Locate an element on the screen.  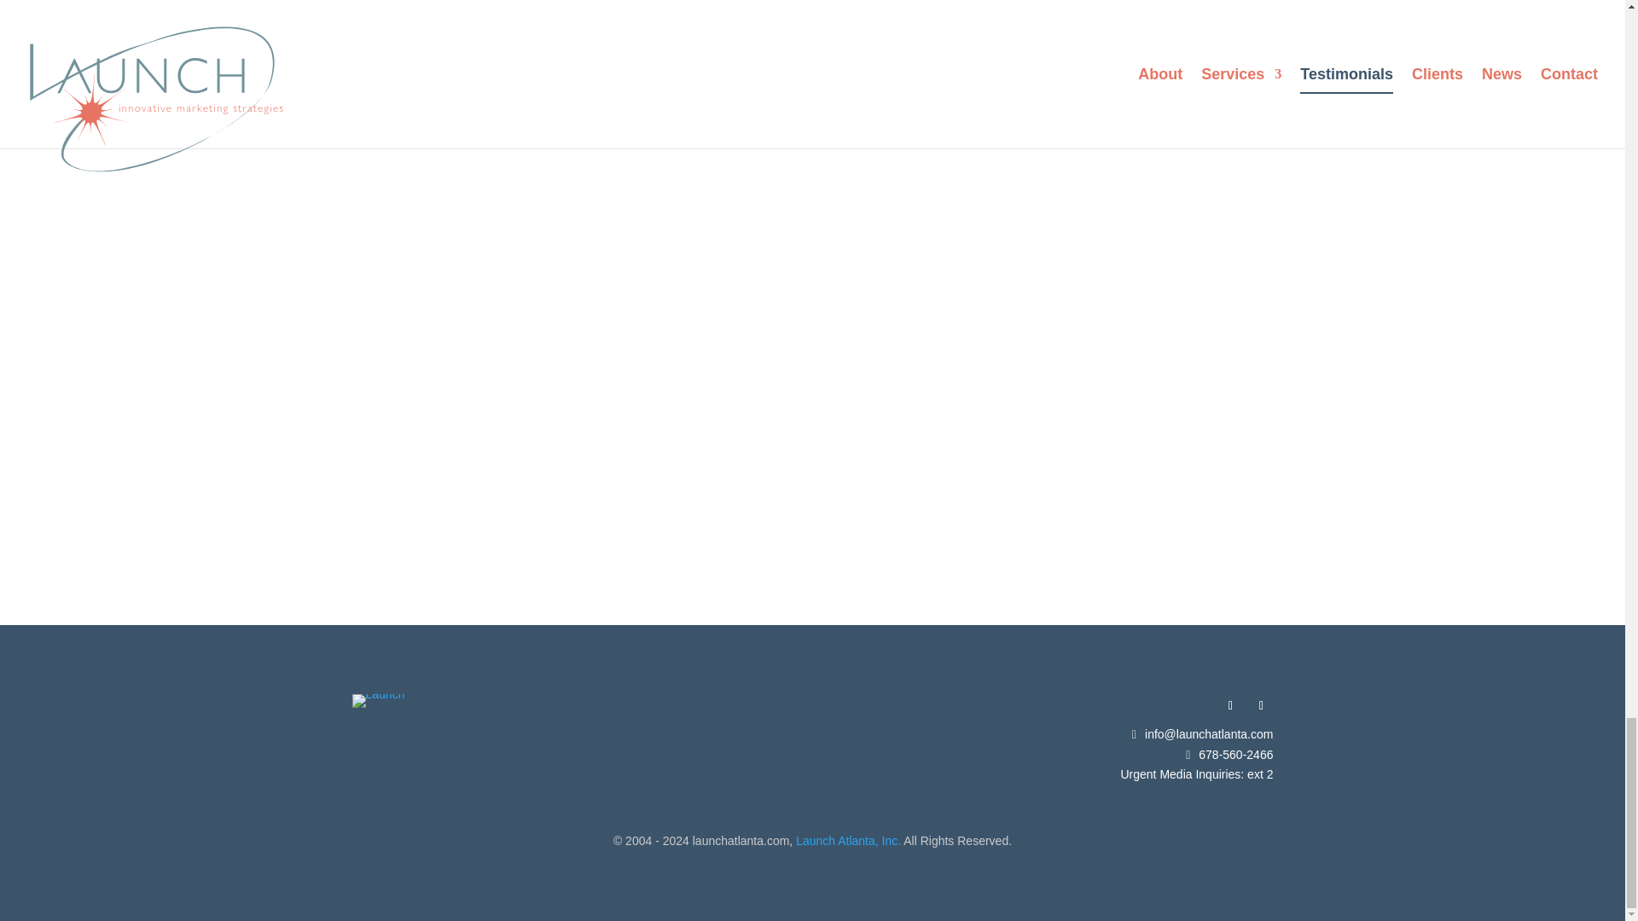
Launch Atlanta, Inc. is located at coordinates (848, 841).